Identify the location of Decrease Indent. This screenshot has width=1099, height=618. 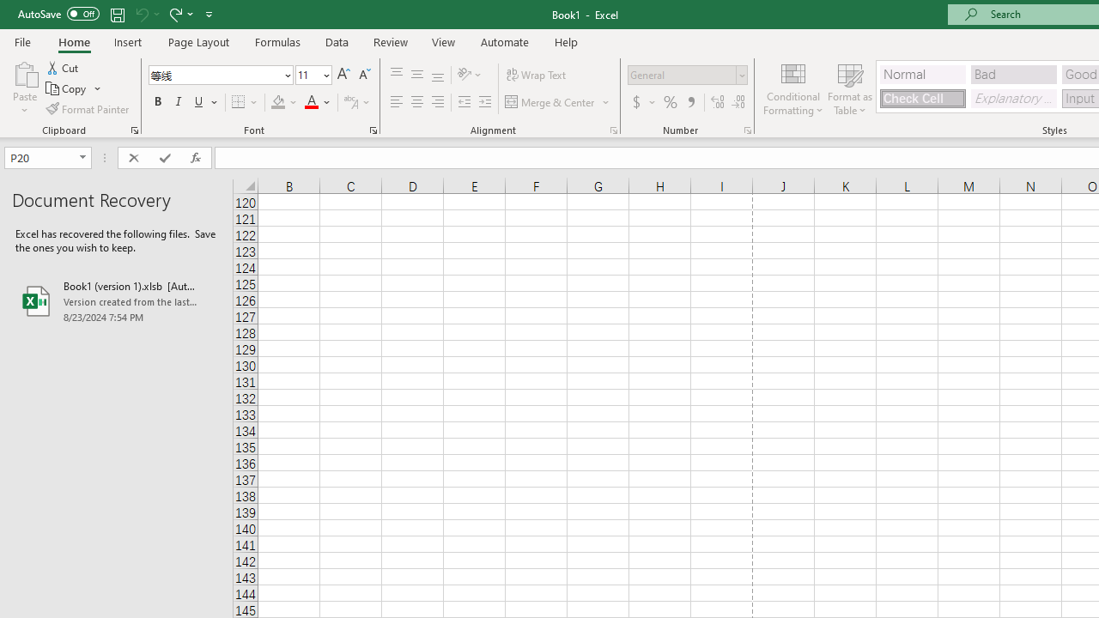
(464, 103).